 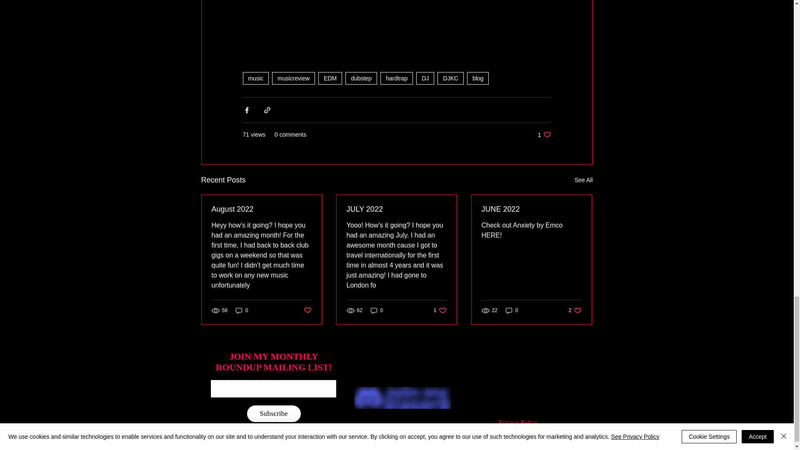 I want to click on music, so click(x=255, y=78).